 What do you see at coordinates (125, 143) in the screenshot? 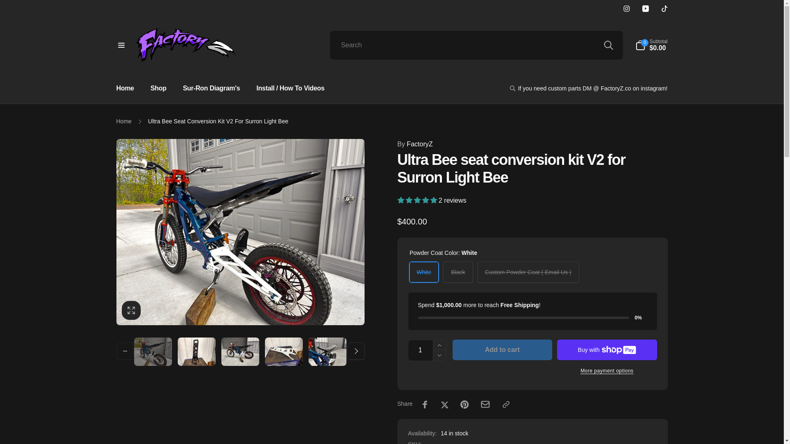
I see `Skip to product information` at bounding box center [125, 143].